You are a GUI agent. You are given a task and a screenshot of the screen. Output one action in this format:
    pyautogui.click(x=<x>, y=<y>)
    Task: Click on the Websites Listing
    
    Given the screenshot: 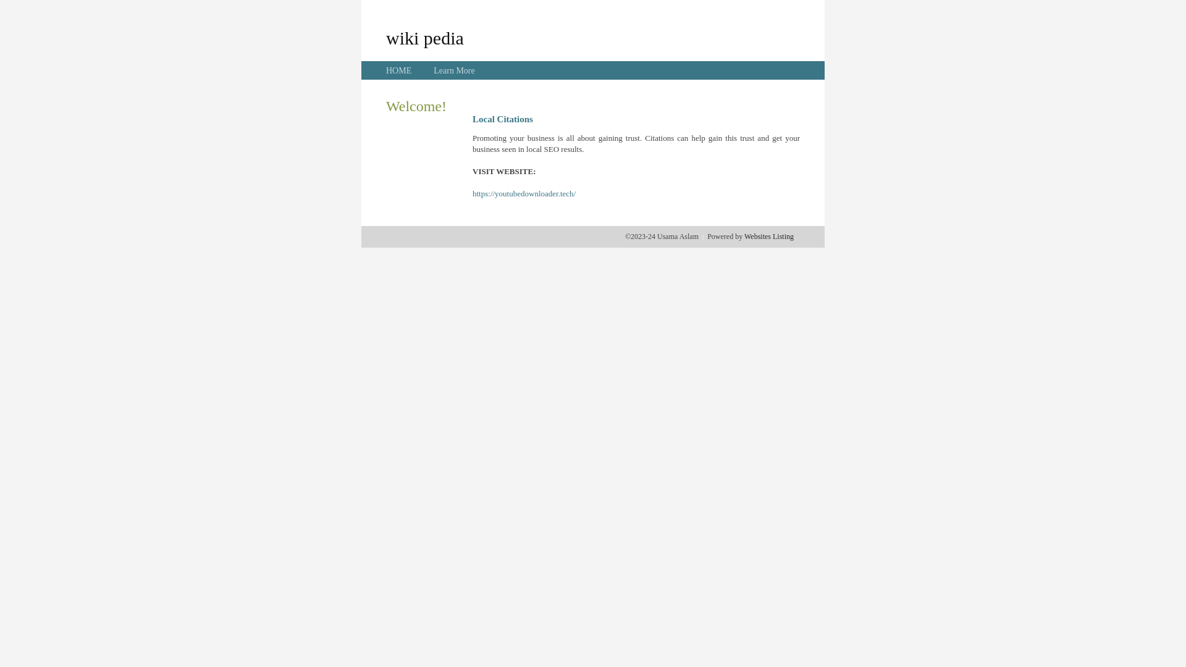 What is the action you would take?
    pyautogui.click(x=769, y=237)
    